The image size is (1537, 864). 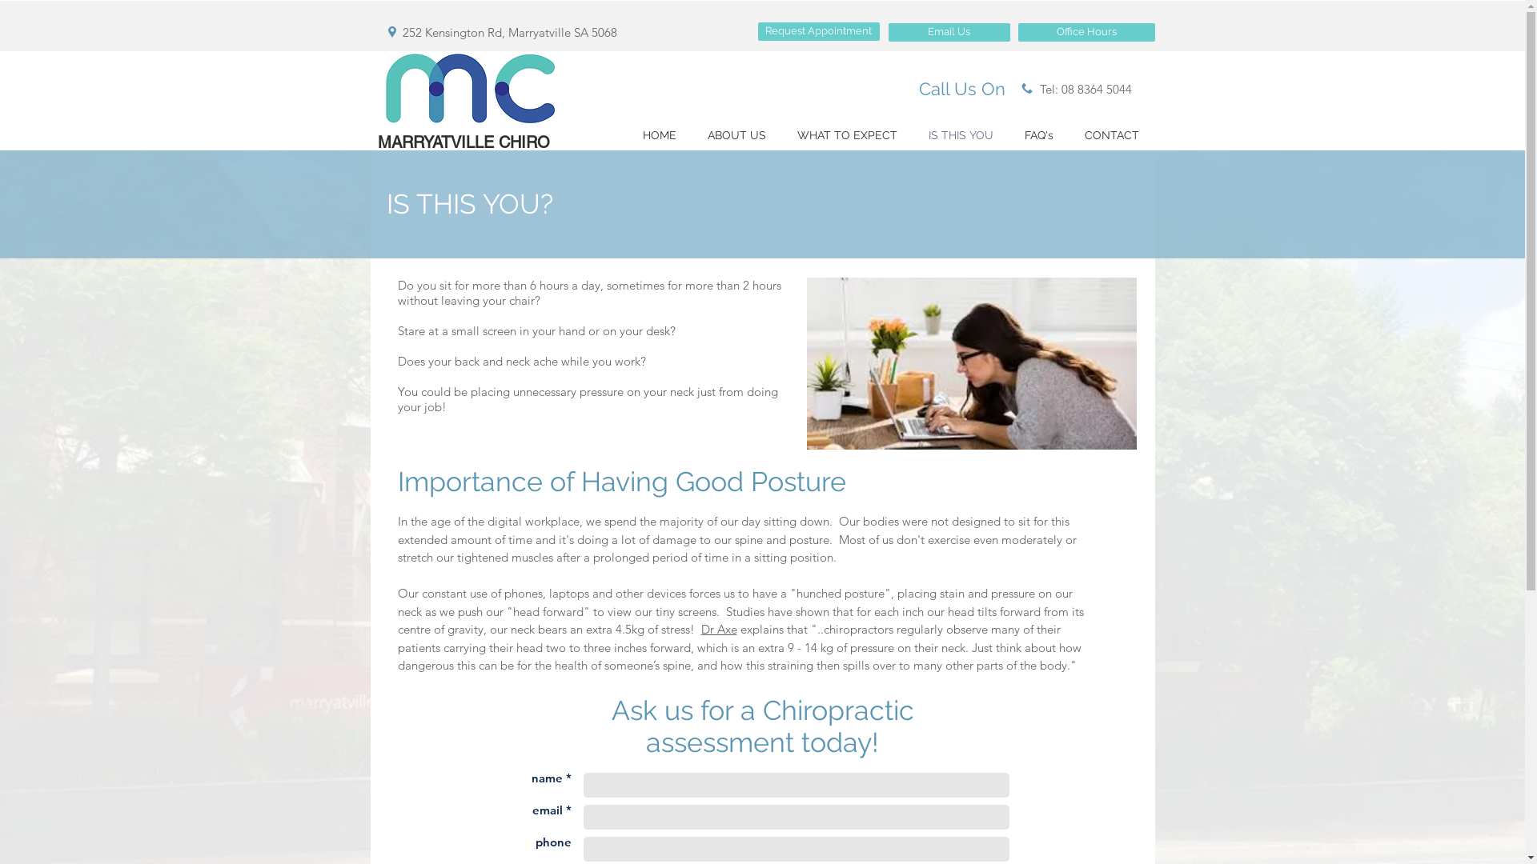 What do you see at coordinates (1097, 90) in the screenshot?
I see `08 8364 5044` at bounding box center [1097, 90].